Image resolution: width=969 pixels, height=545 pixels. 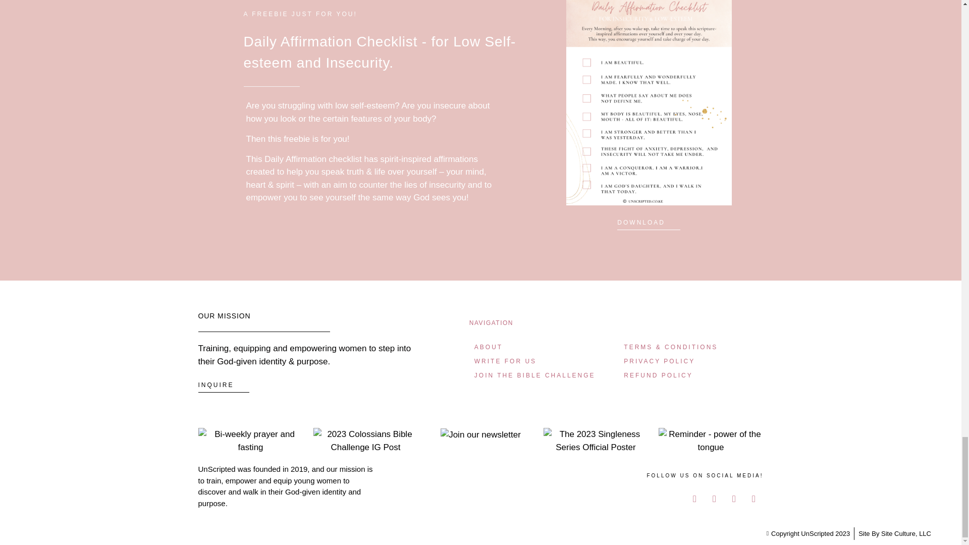 What do you see at coordinates (365, 440) in the screenshot?
I see `2023 Colossians Bible Challenge IG Post` at bounding box center [365, 440].